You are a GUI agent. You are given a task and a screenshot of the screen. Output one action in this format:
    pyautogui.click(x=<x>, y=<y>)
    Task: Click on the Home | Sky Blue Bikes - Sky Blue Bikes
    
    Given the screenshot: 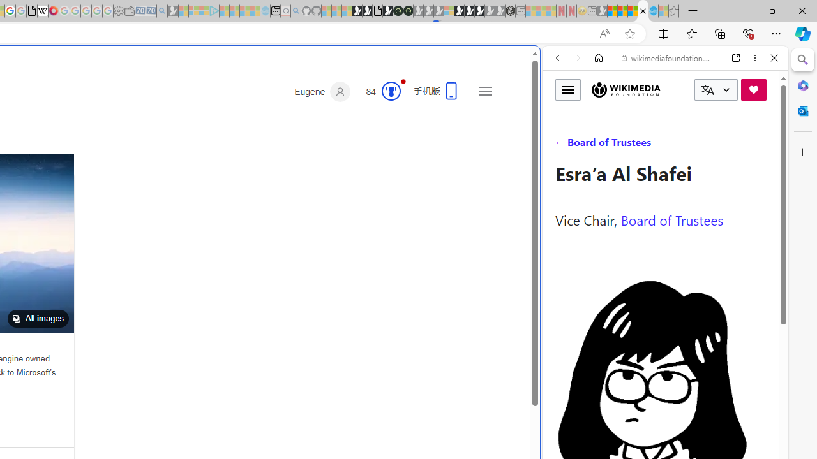 What is the action you would take?
    pyautogui.click(x=438, y=272)
    